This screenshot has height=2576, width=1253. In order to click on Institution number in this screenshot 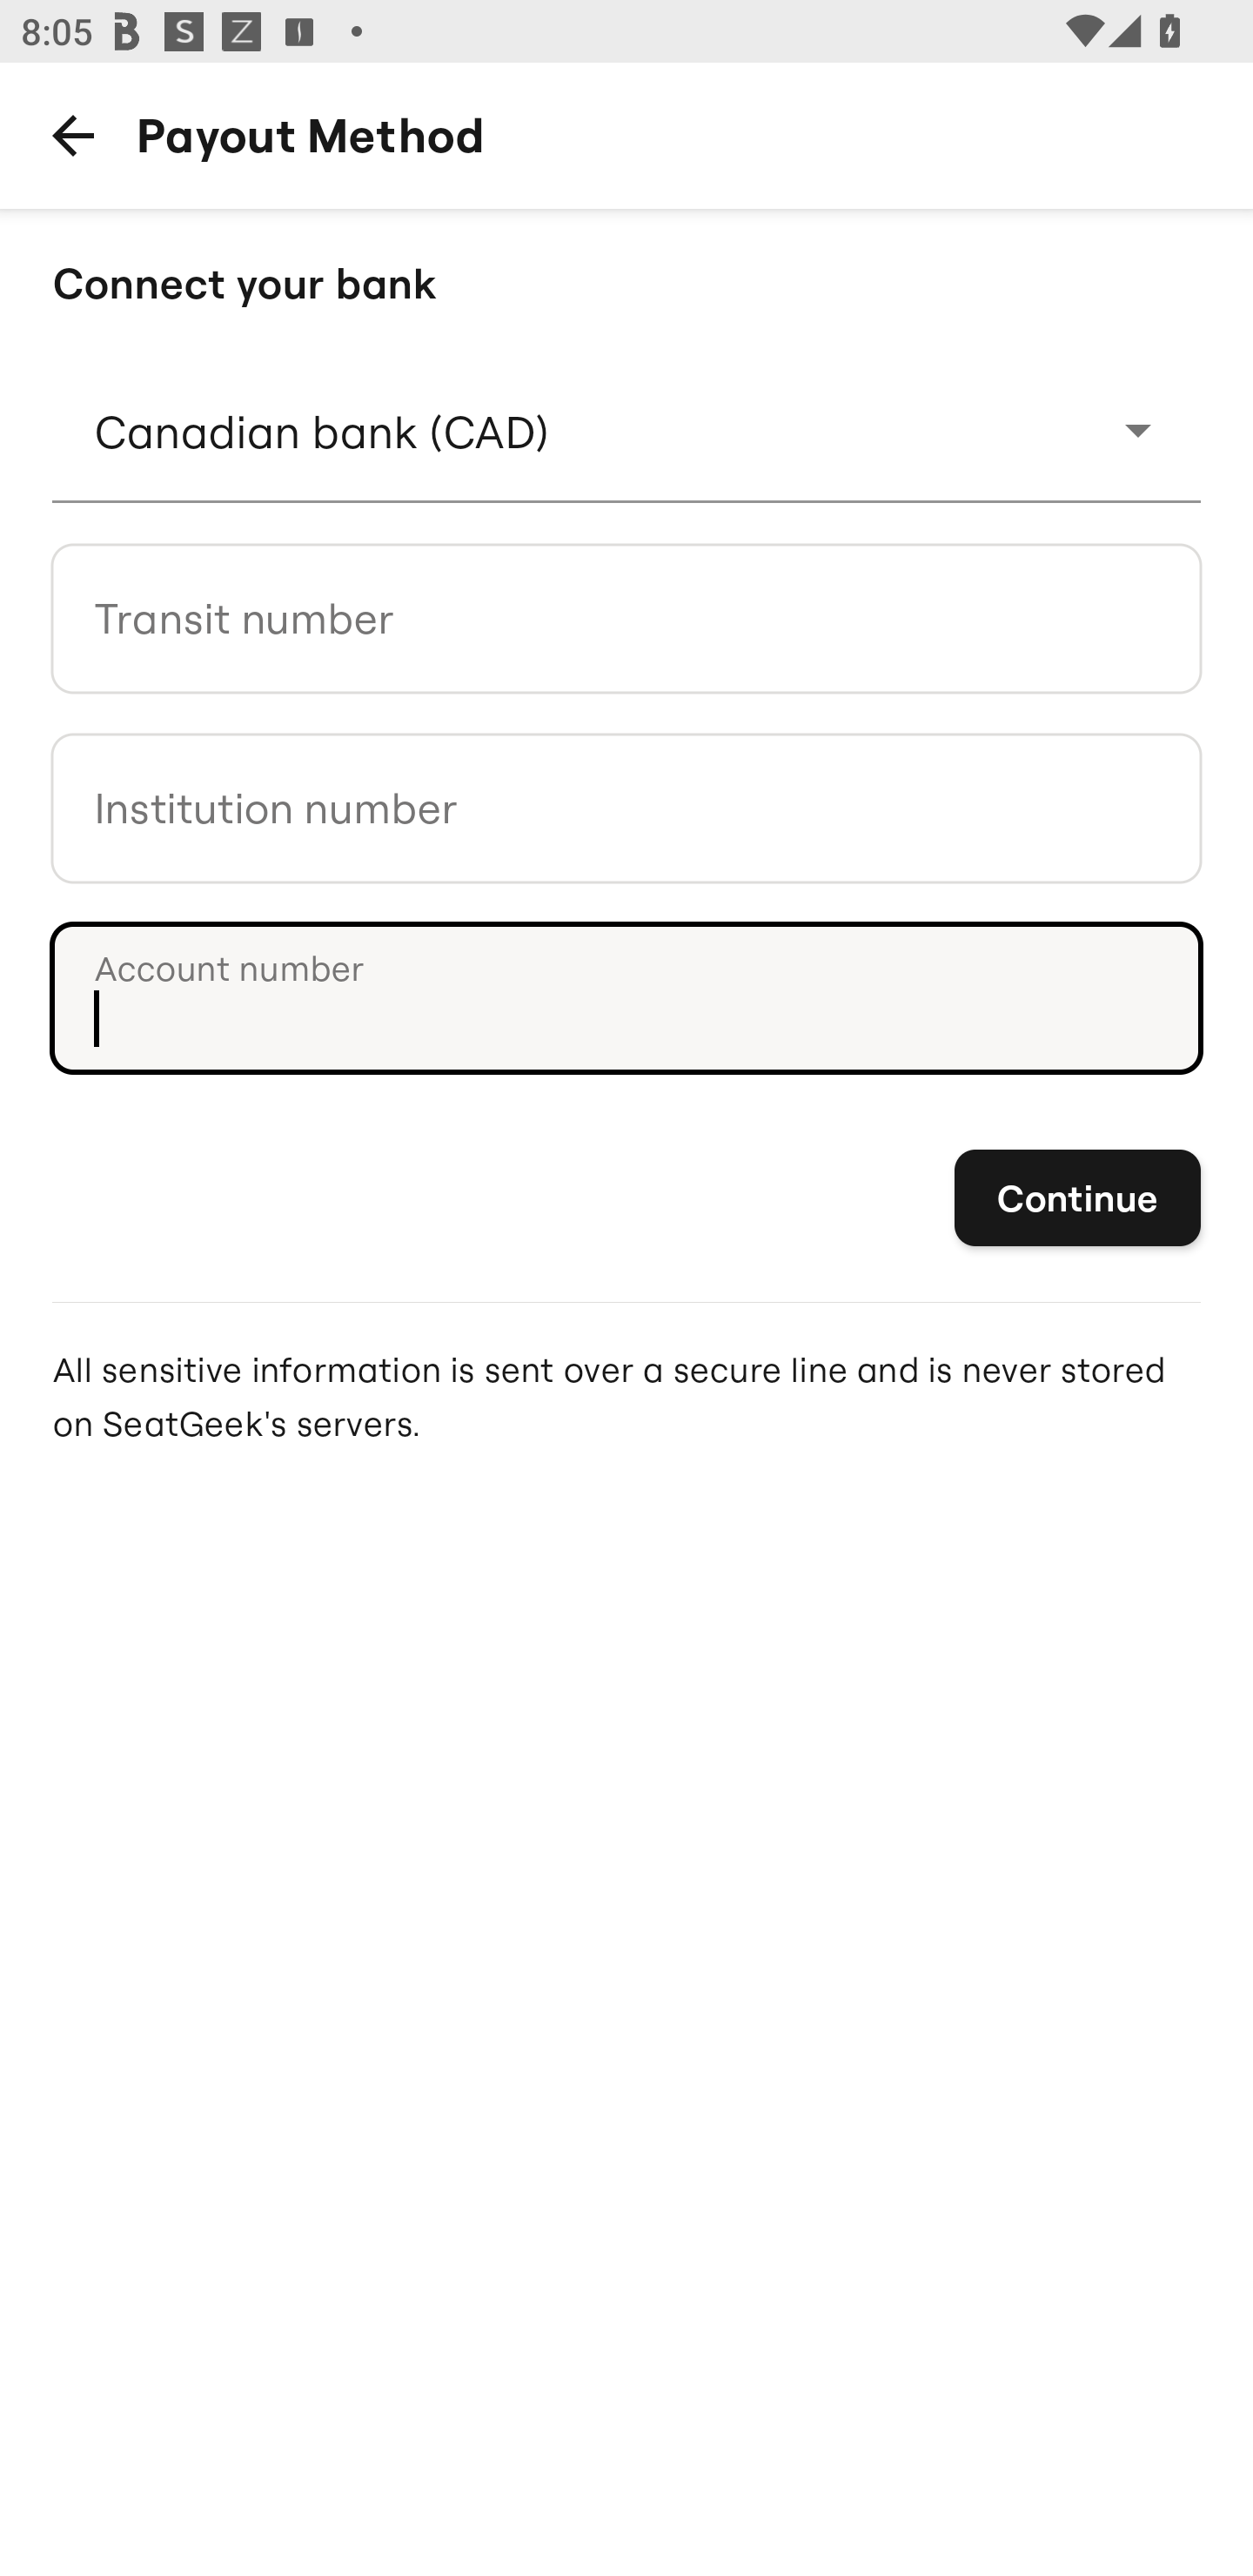, I will do `click(626, 808)`.